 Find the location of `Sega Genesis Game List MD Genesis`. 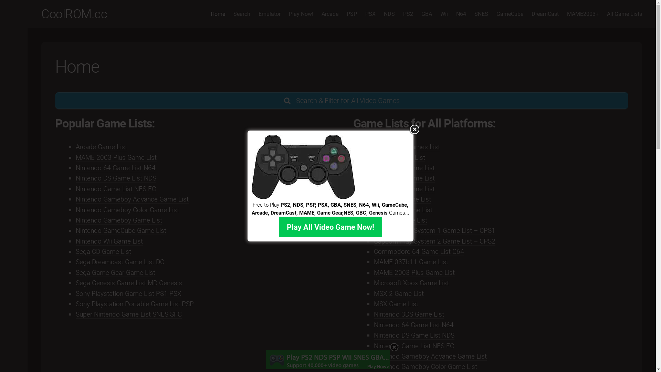

Sega Genesis Game List MD Genesis is located at coordinates (129, 283).